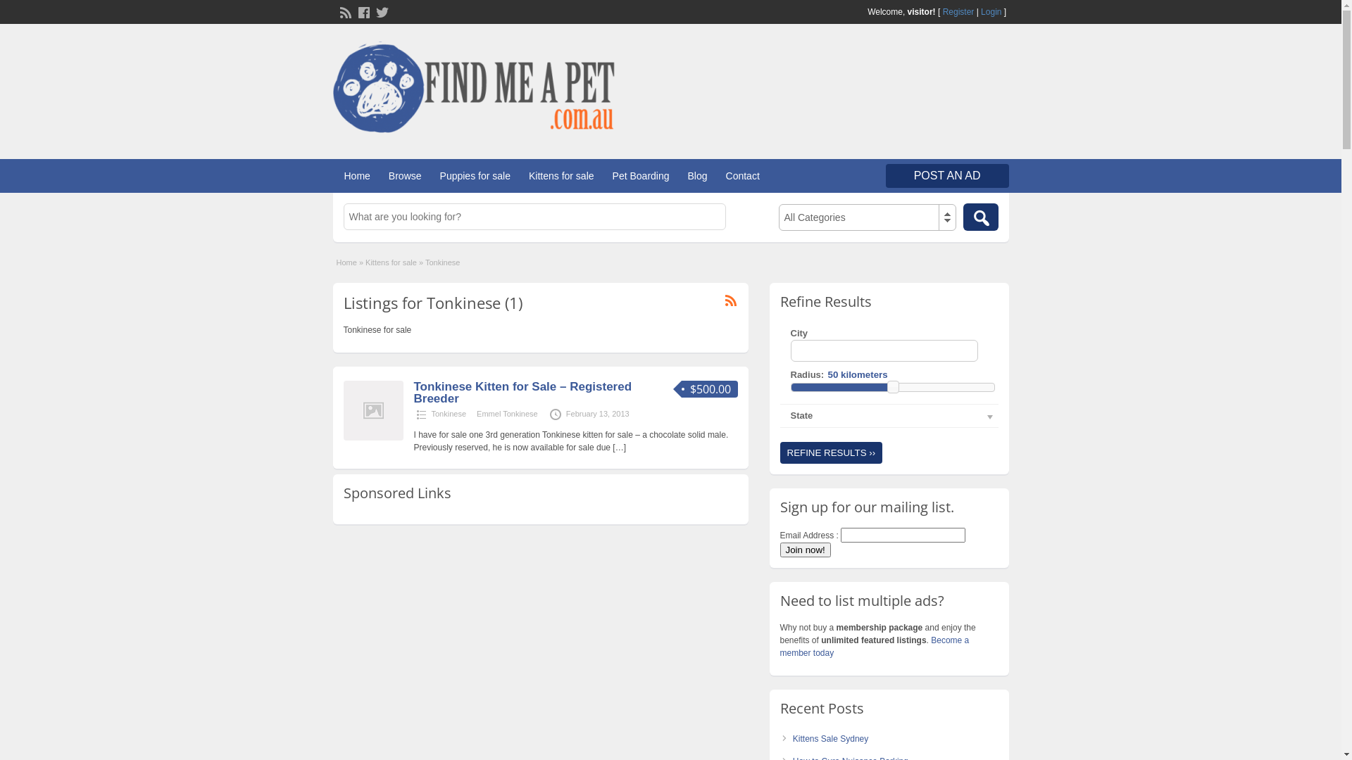  I want to click on Blog, so click(698, 176).